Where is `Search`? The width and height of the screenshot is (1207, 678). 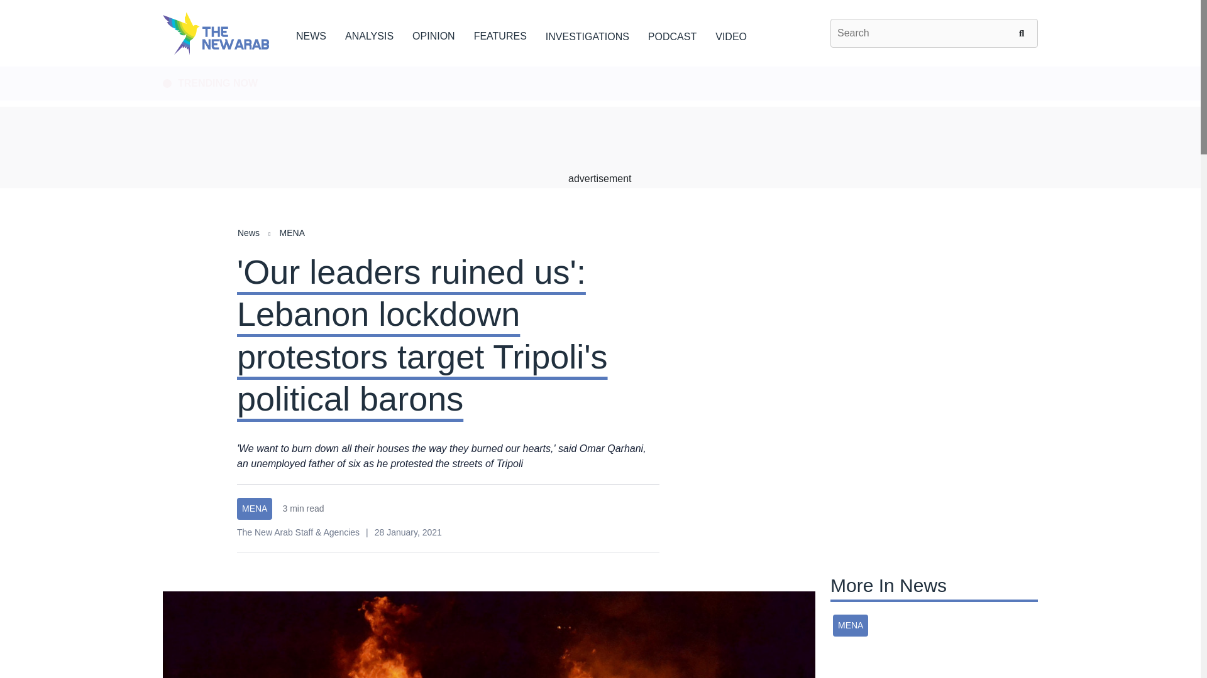 Search is located at coordinates (1023, 33).